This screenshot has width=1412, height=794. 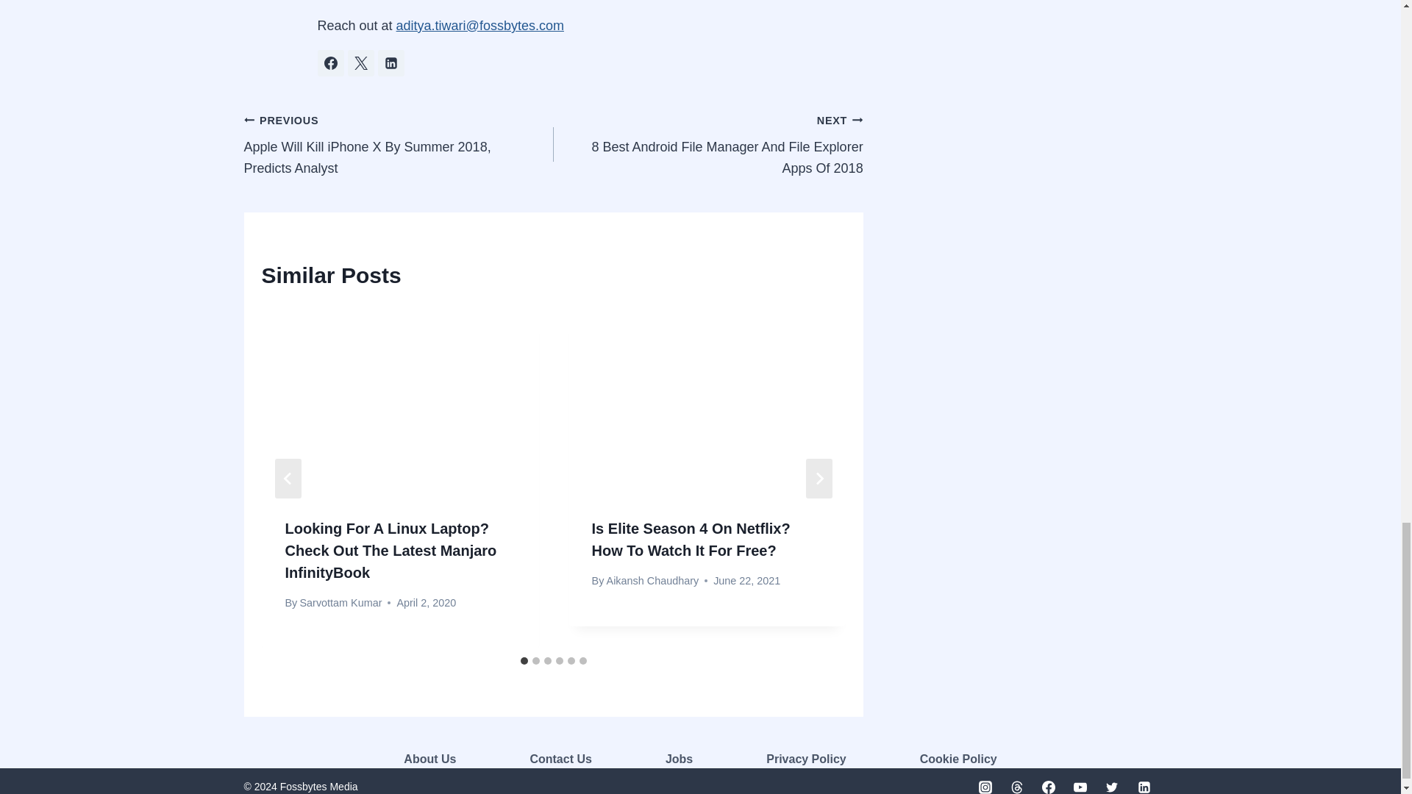 I want to click on Follow Aditya Tiwari on X formerly Twitter, so click(x=360, y=63).